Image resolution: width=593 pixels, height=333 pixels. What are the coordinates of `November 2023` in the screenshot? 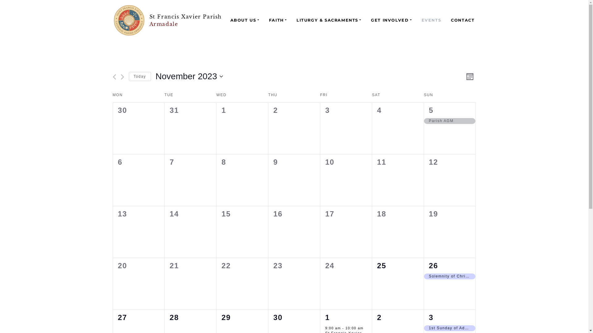 It's located at (189, 76).